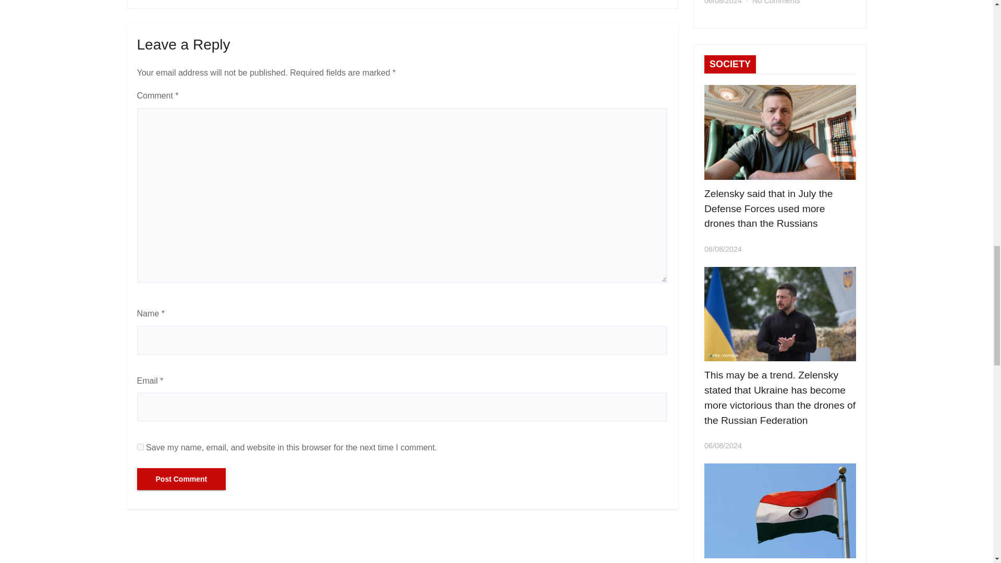  I want to click on Post Comment, so click(181, 479).